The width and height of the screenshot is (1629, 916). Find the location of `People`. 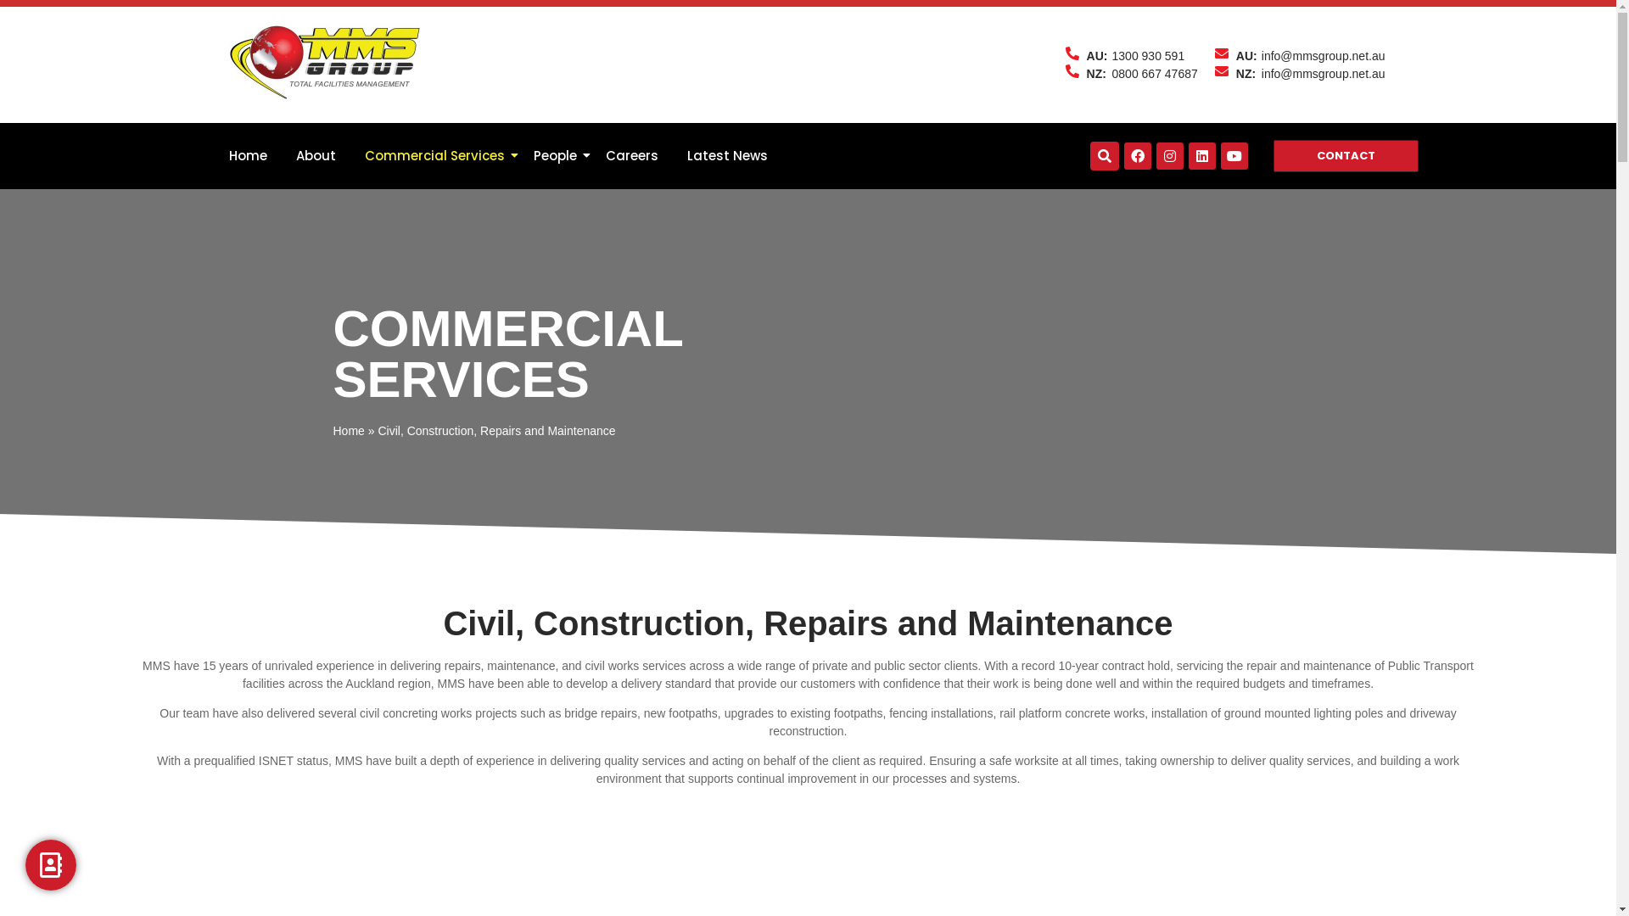

People is located at coordinates (555, 156).